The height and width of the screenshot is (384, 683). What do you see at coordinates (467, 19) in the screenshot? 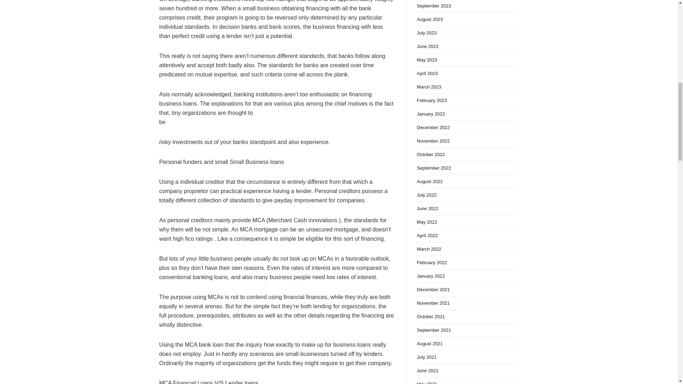
I see `August 2023` at bounding box center [467, 19].